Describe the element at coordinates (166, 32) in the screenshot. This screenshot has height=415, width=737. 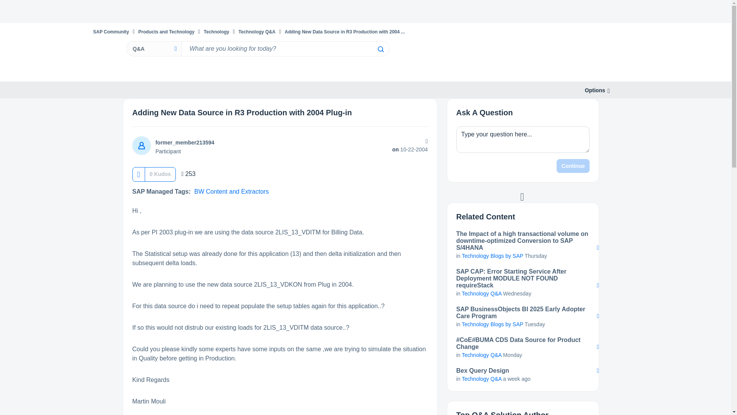
I see `Products and Technology` at that location.